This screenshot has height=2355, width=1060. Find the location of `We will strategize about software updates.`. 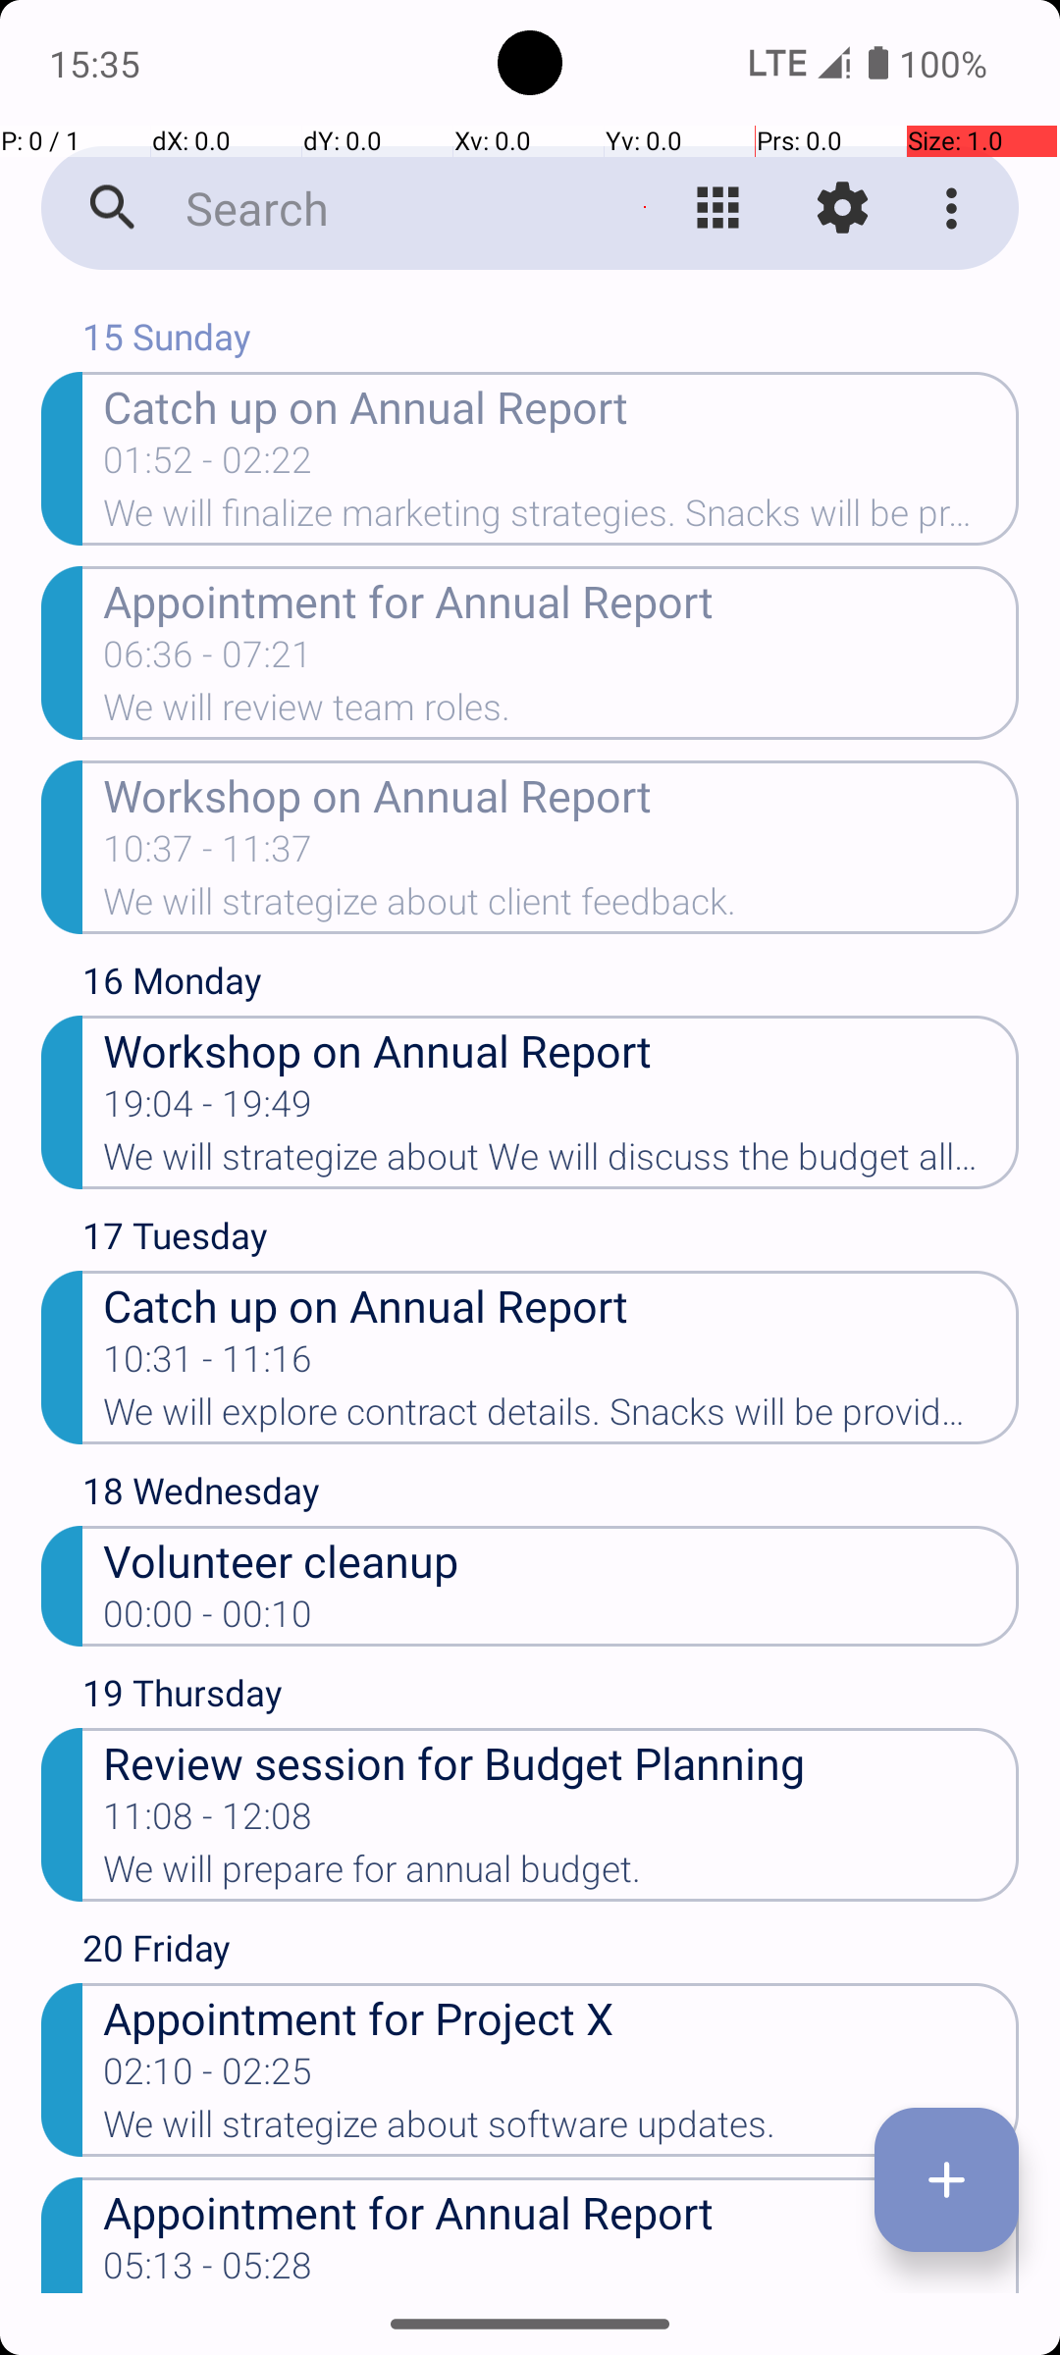

We will strategize about software updates. is located at coordinates (561, 2130).